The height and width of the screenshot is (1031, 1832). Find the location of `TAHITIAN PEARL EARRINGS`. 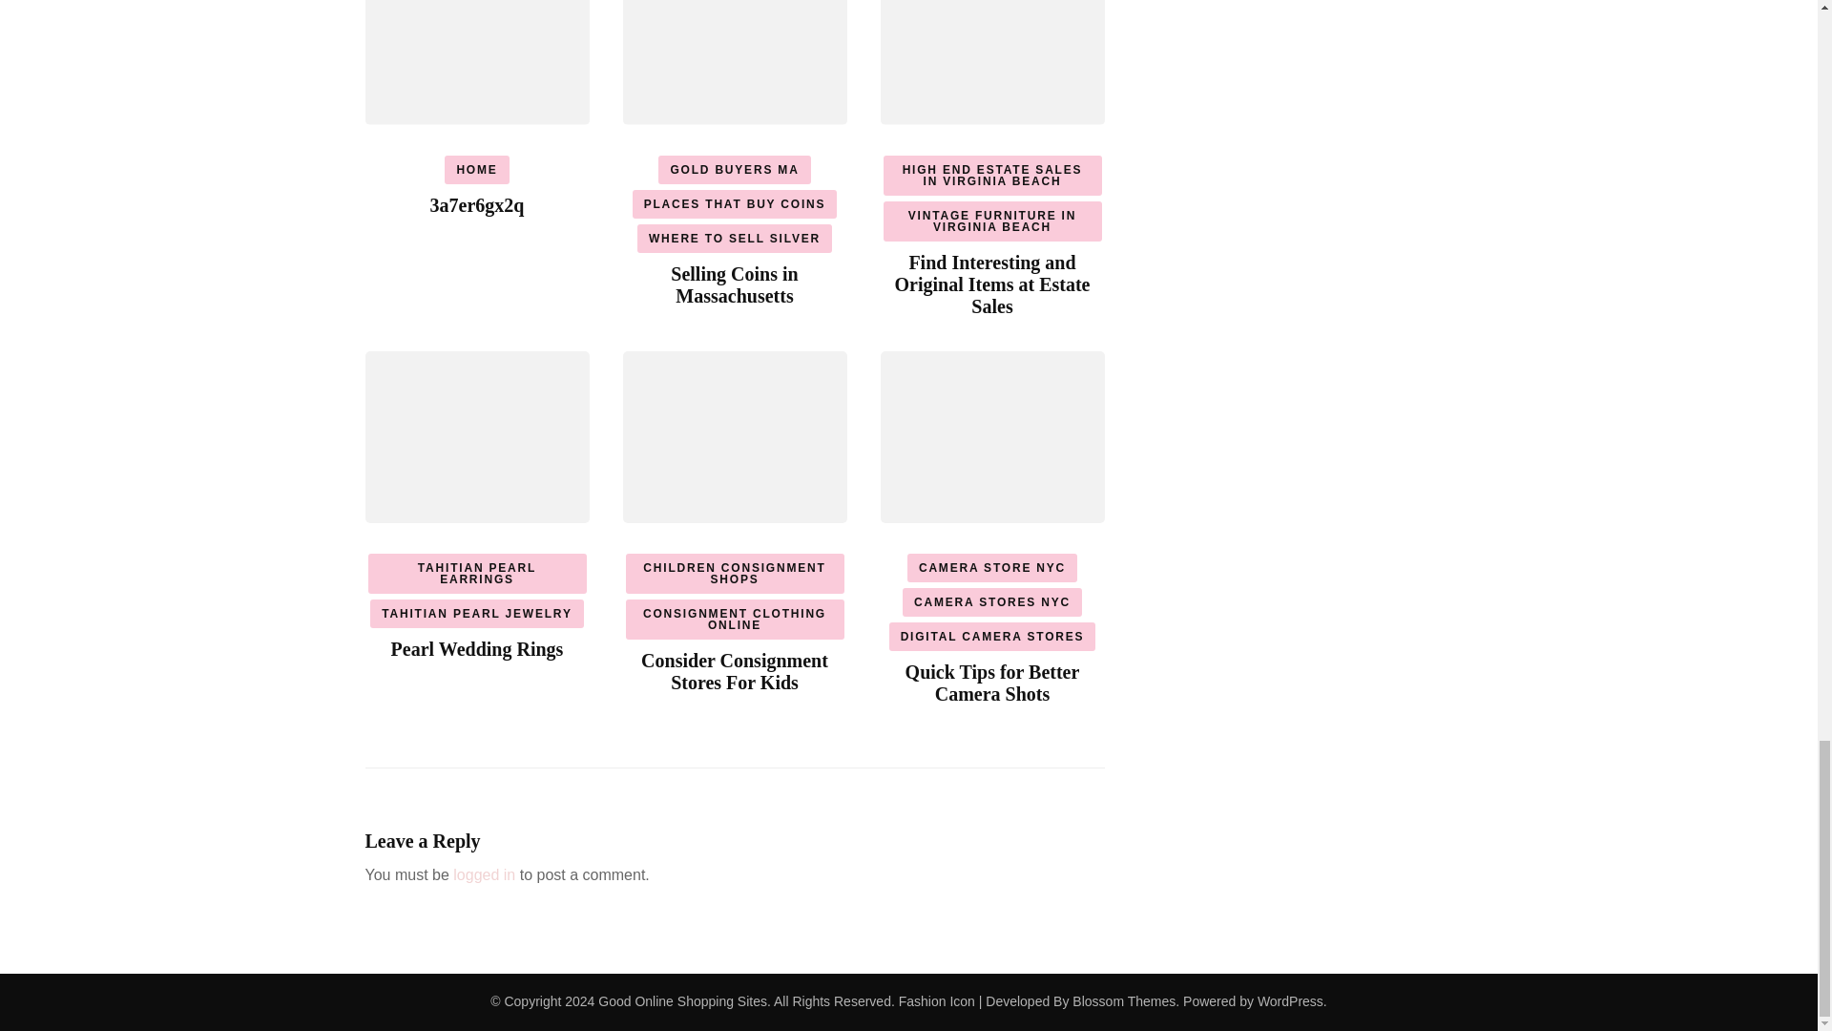

TAHITIAN PEARL EARRINGS is located at coordinates (477, 573).